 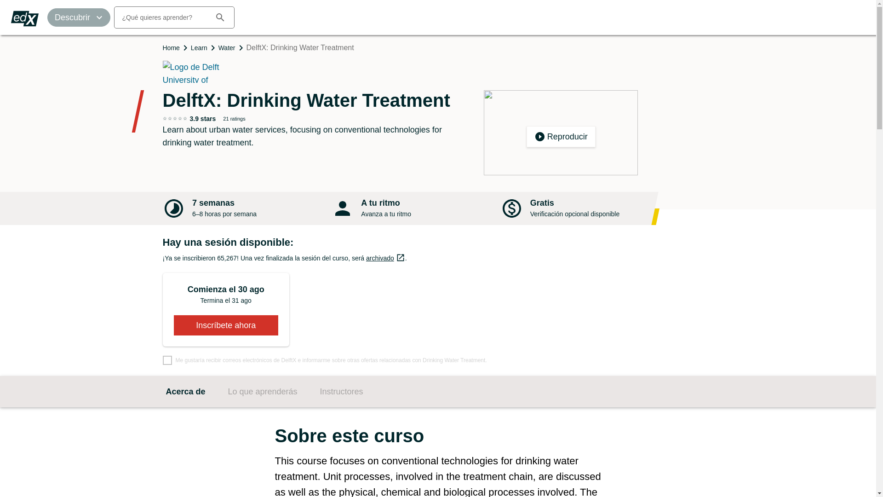 I want to click on Instructores, so click(x=341, y=392).